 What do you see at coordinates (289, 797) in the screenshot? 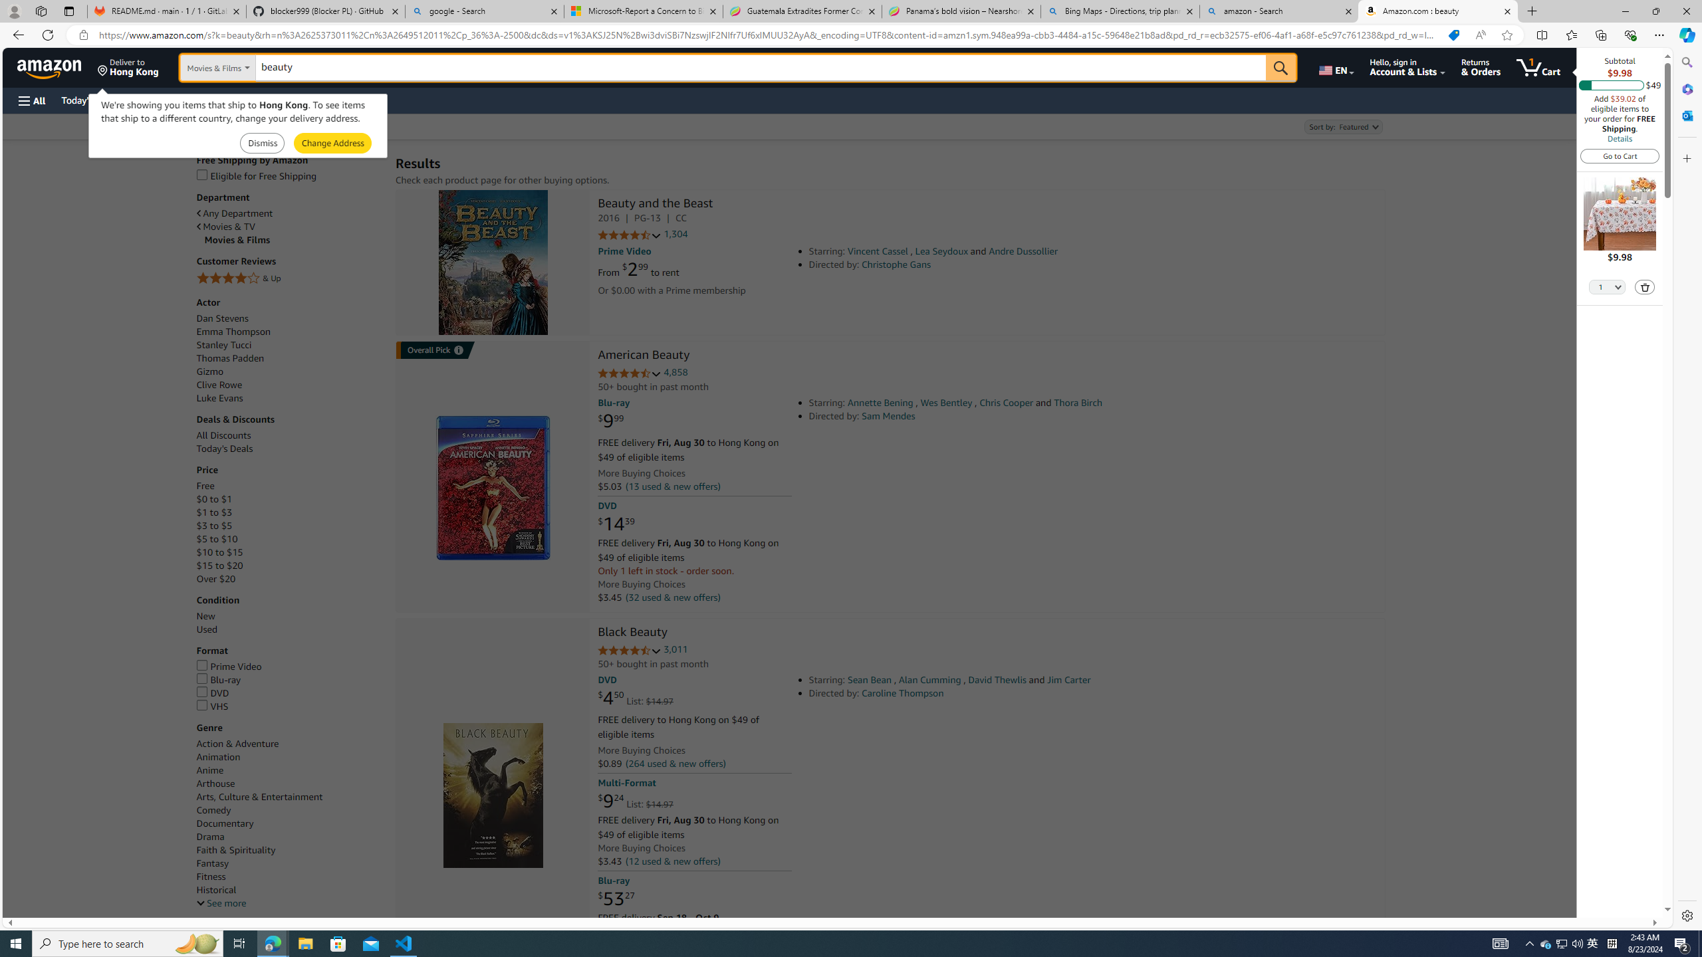
I see `Arts, Culture & Entertainment` at bounding box center [289, 797].